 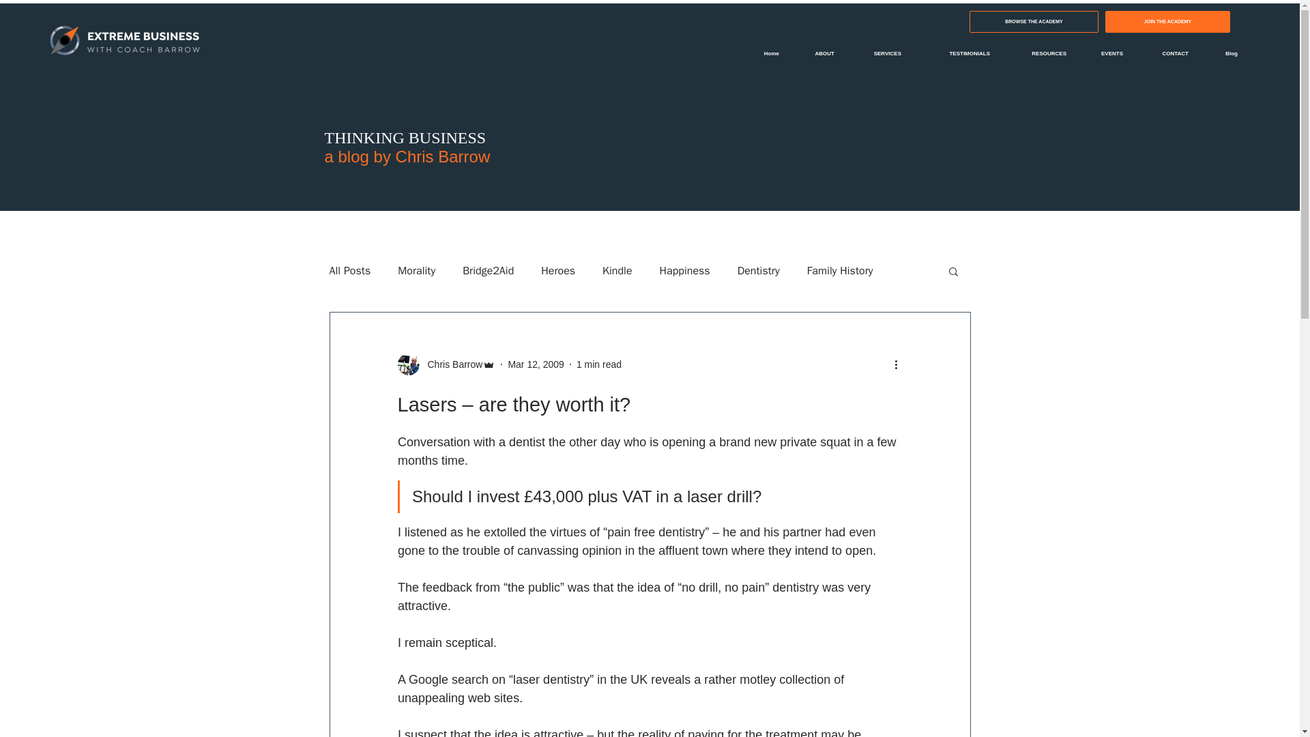 What do you see at coordinates (1105, 53) in the screenshot?
I see `EVENTS` at bounding box center [1105, 53].